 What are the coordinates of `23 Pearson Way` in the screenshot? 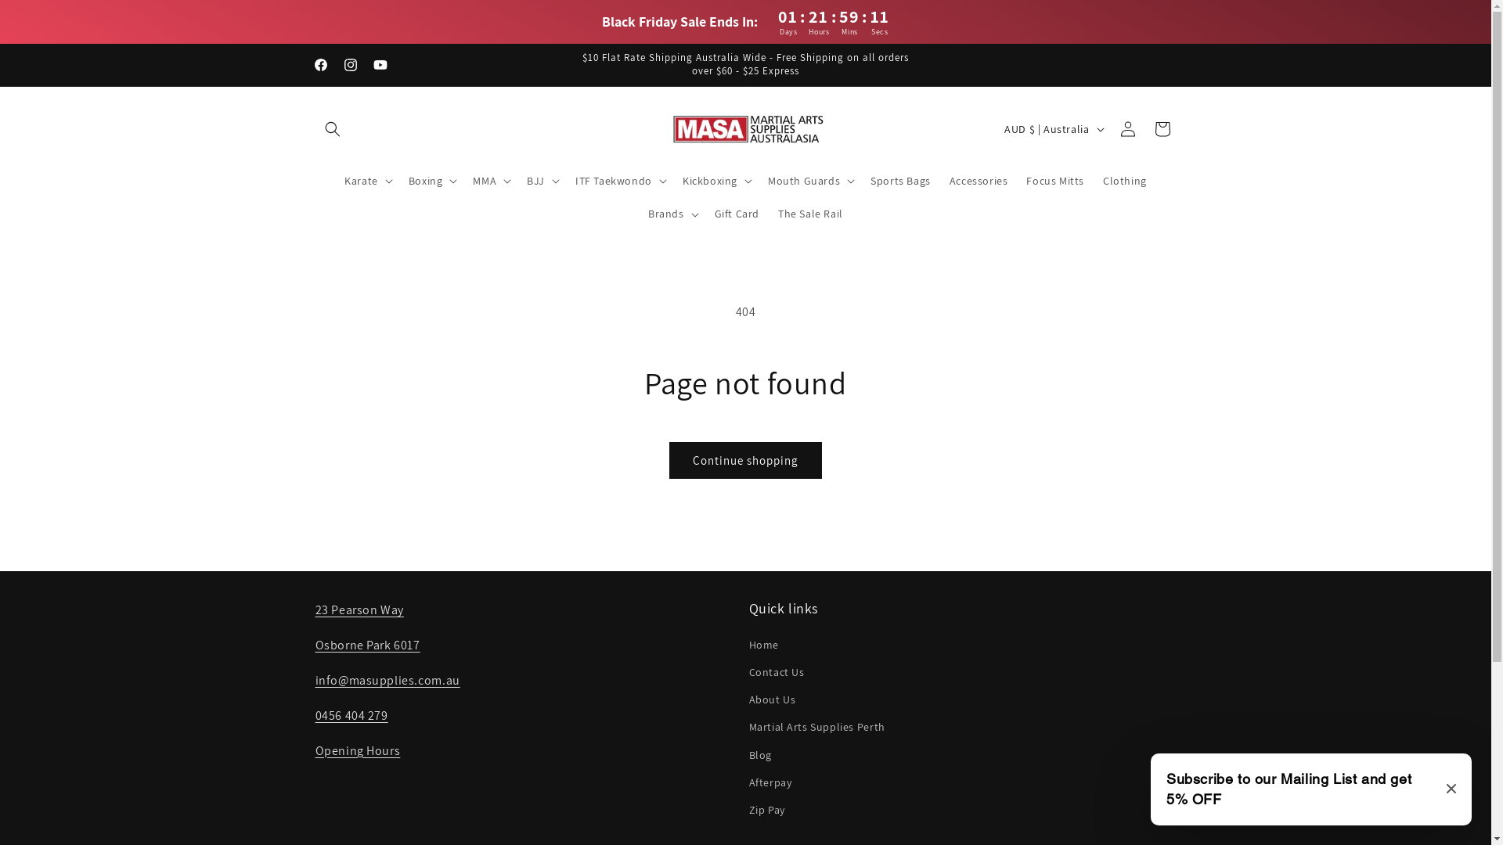 It's located at (359, 610).